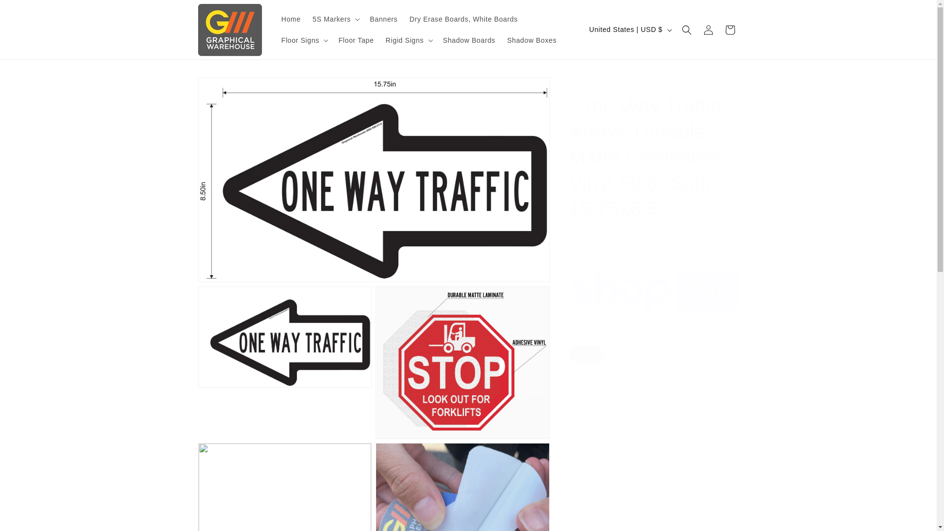 The image size is (944, 531). Describe the element at coordinates (462, 363) in the screenshot. I see `Open media 3 in modal` at that location.